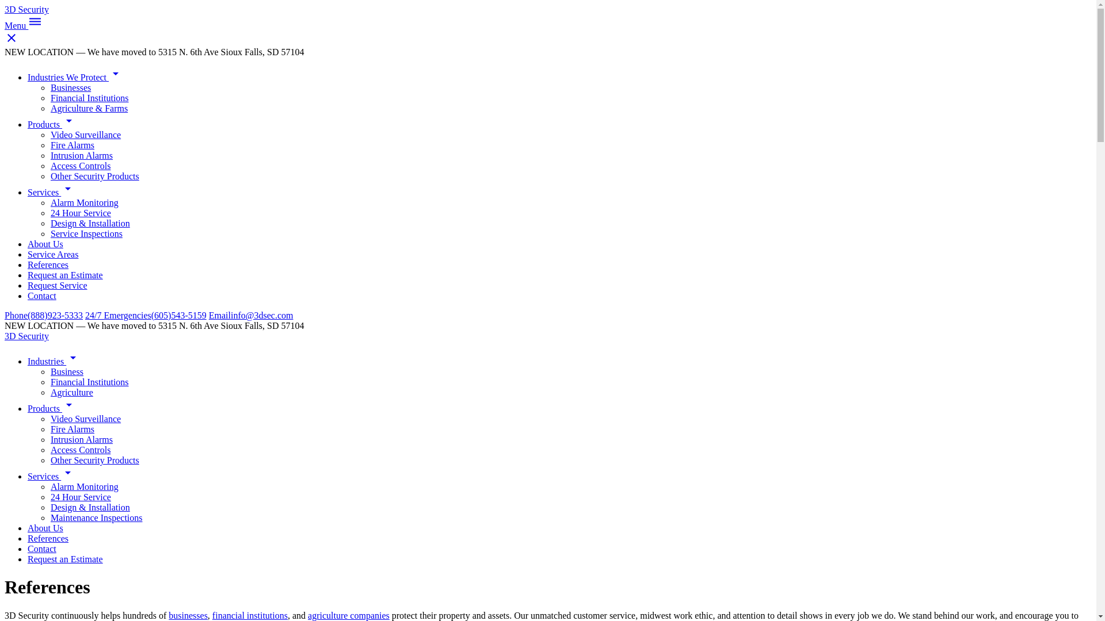 The width and height of the screenshot is (1105, 621). What do you see at coordinates (250, 615) in the screenshot?
I see `financial institutions` at bounding box center [250, 615].